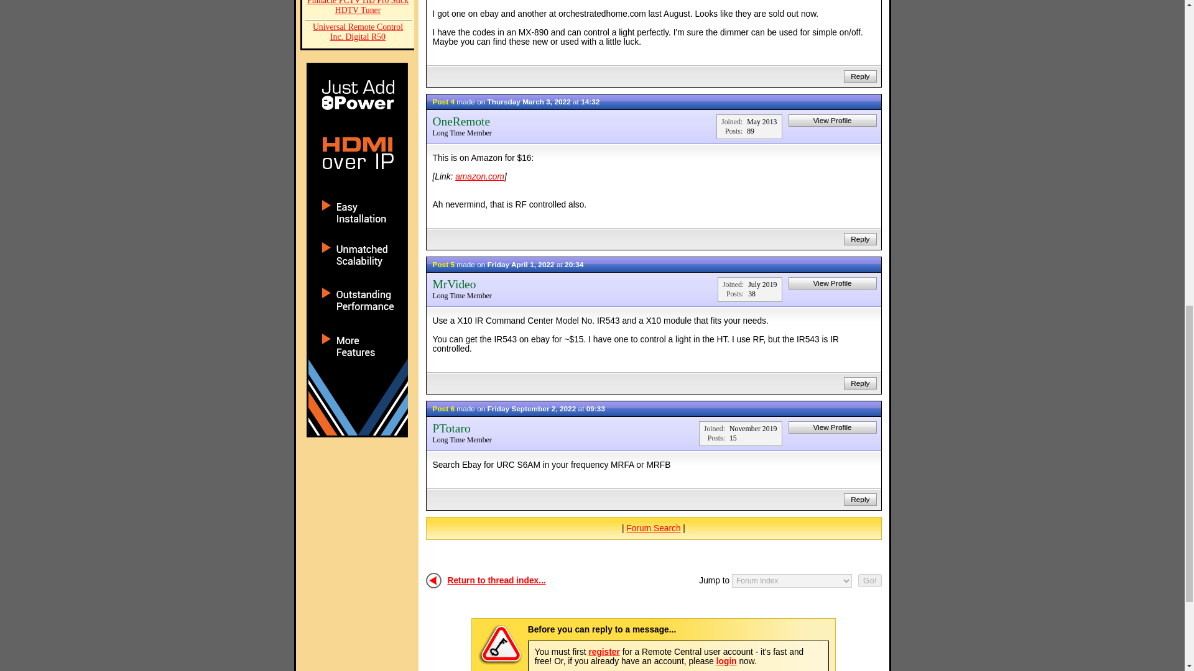  What do you see at coordinates (443, 263) in the screenshot?
I see `Post 5` at bounding box center [443, 263].